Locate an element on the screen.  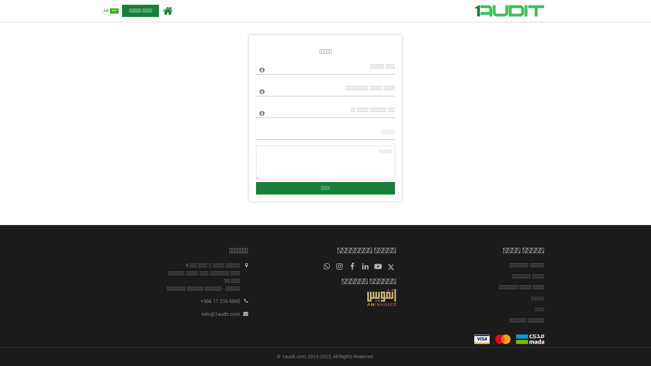
YouTube is located at coordinates (378, 267).